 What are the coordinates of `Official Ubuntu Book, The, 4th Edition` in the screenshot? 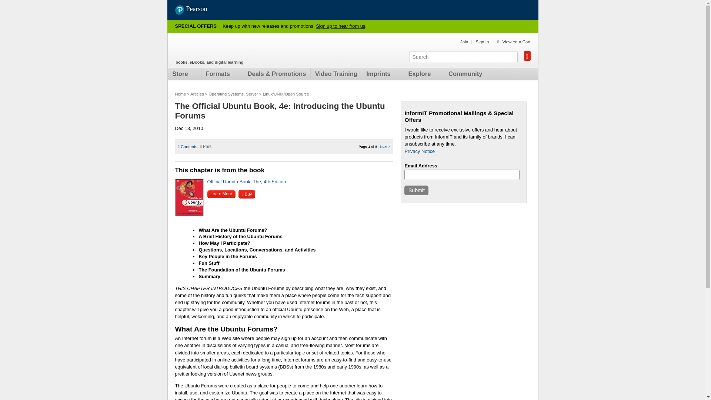 It's located at (247, 181).